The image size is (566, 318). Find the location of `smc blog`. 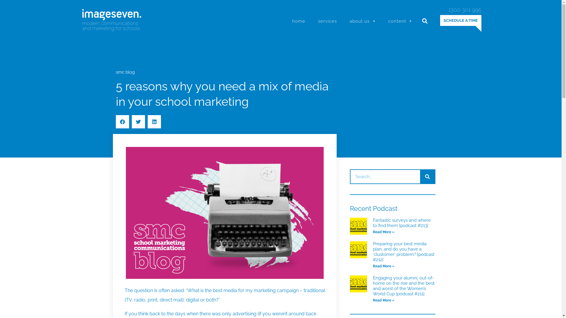

smc blog is located at coordinates (125, 72).